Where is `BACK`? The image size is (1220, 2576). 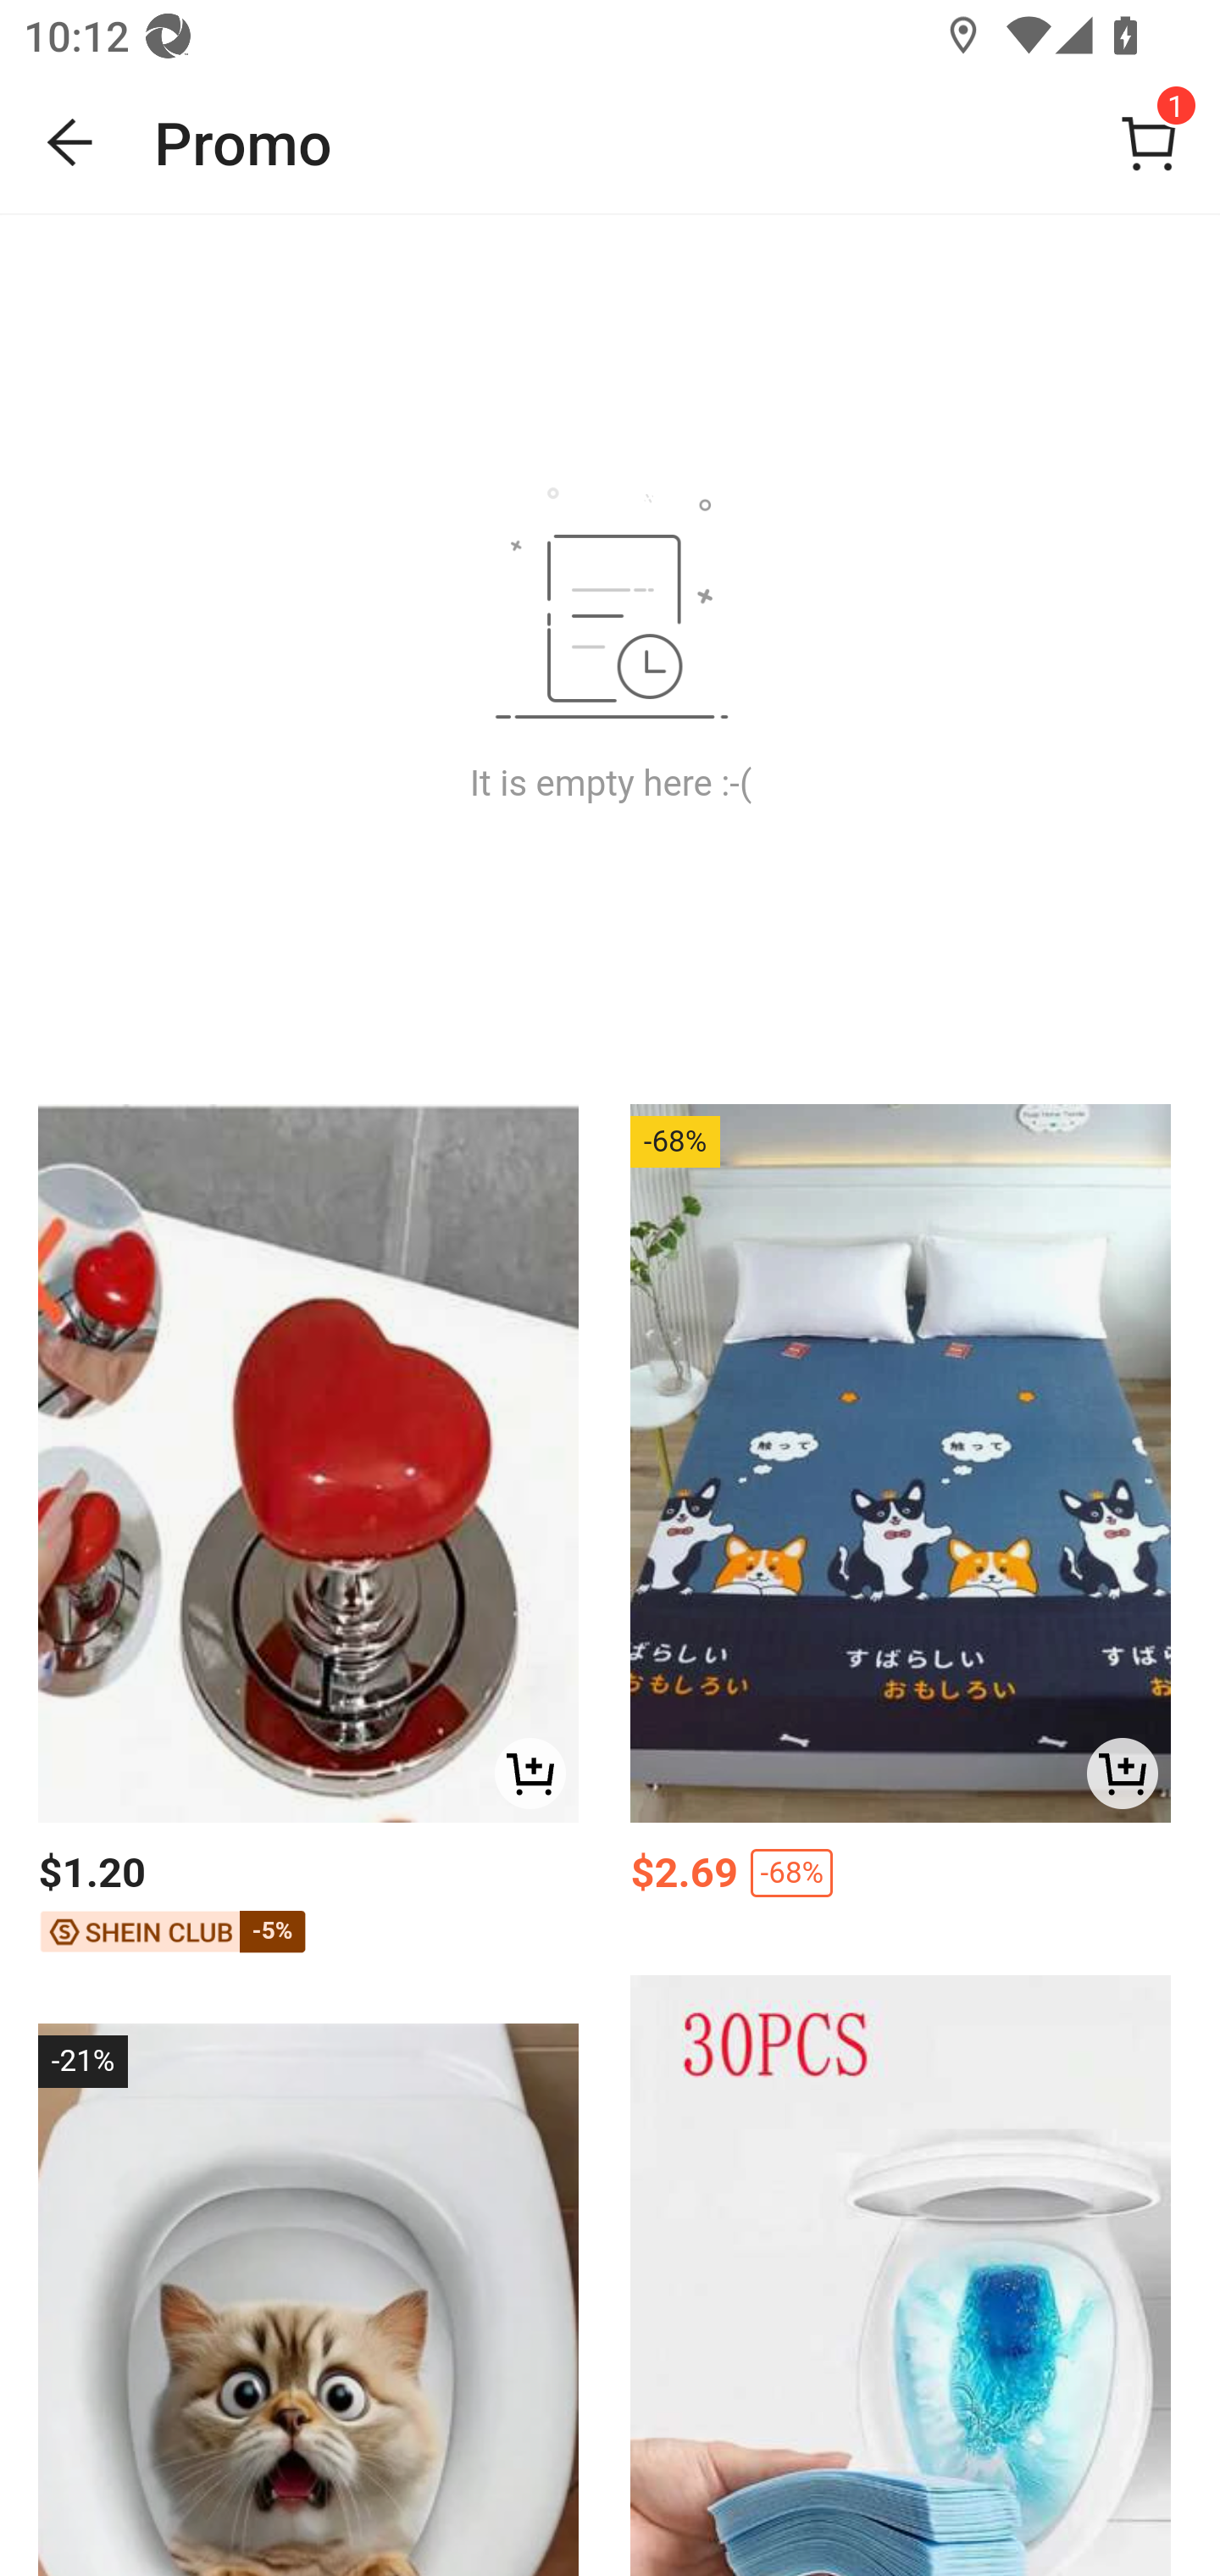 BACK is located at coordinates (71, 142).